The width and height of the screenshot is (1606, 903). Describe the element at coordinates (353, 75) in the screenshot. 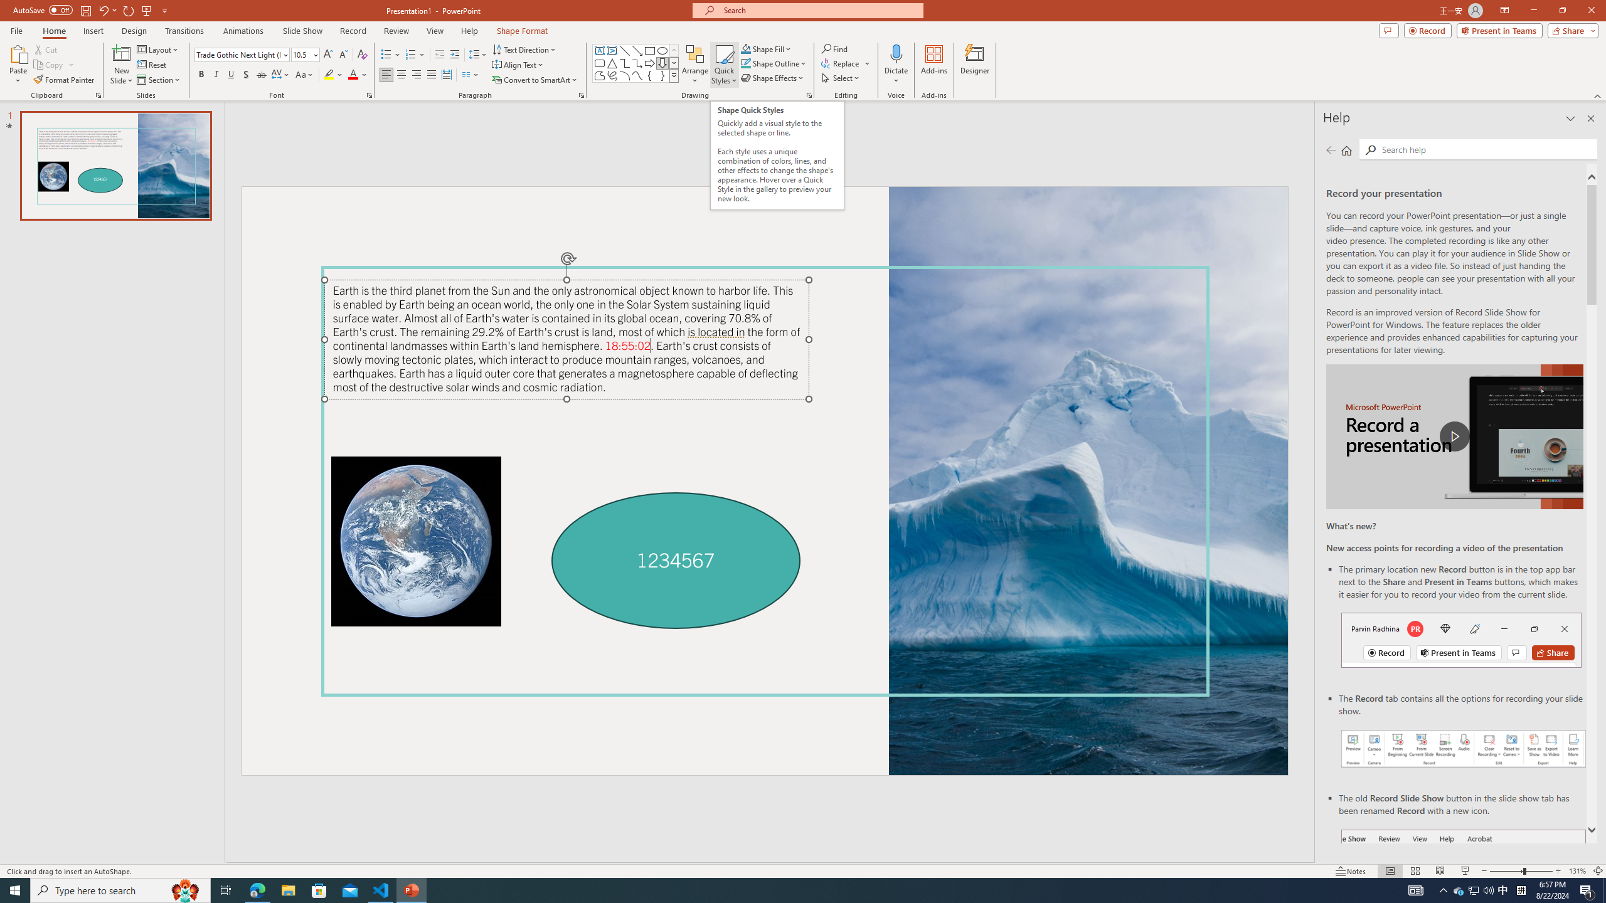

I see `Font Color Red` at that location.